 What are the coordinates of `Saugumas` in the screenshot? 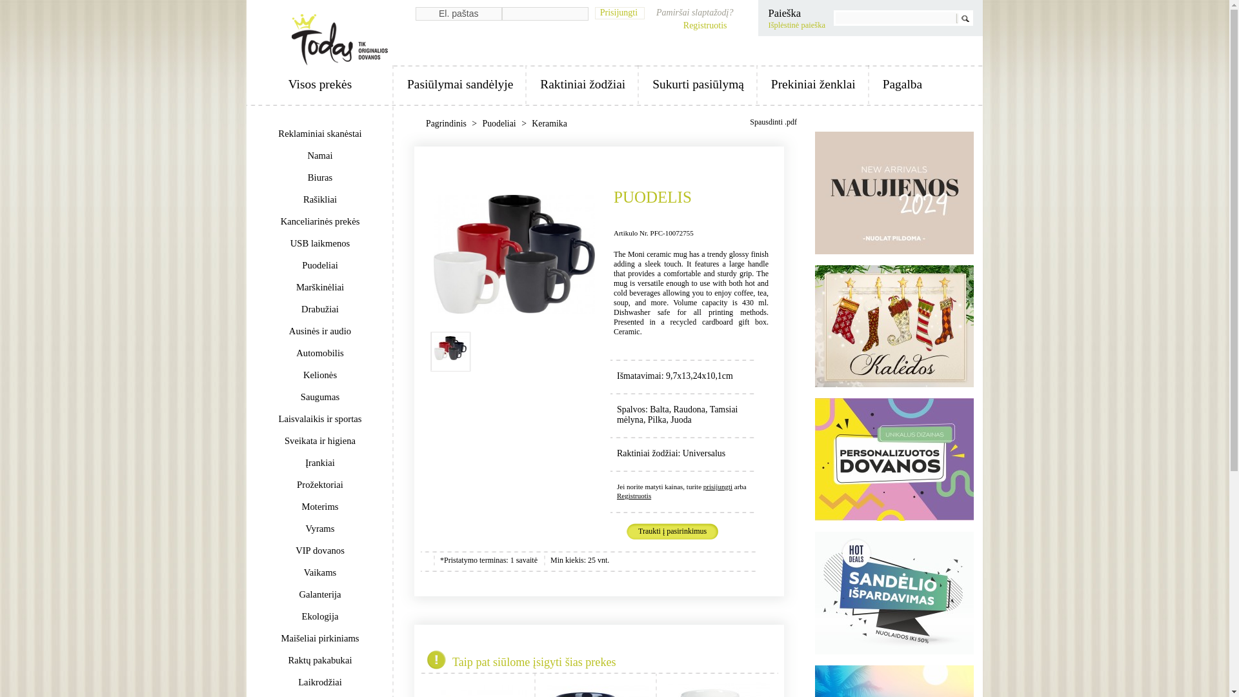 It's located at (320, 396).